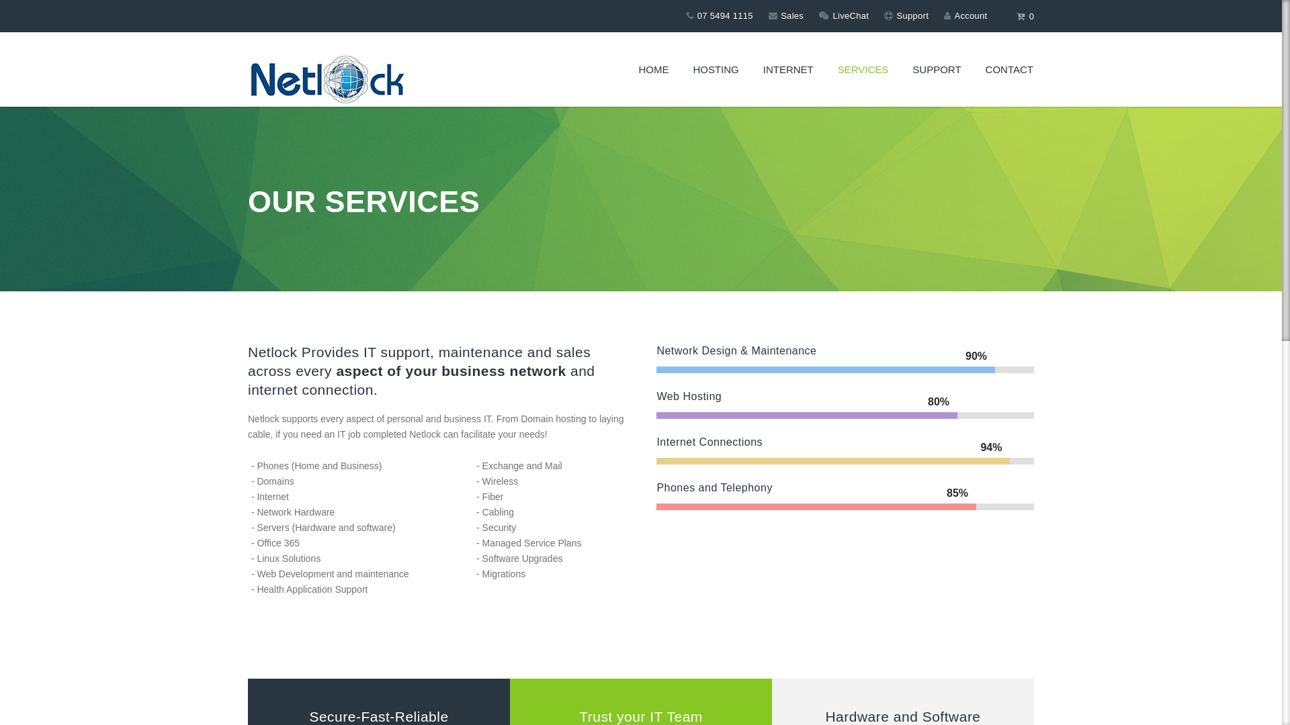 The image size is (1290, 725). Describe the element at coordinates (863, 70) in the screenshot. I see `SERVICES` at that location.